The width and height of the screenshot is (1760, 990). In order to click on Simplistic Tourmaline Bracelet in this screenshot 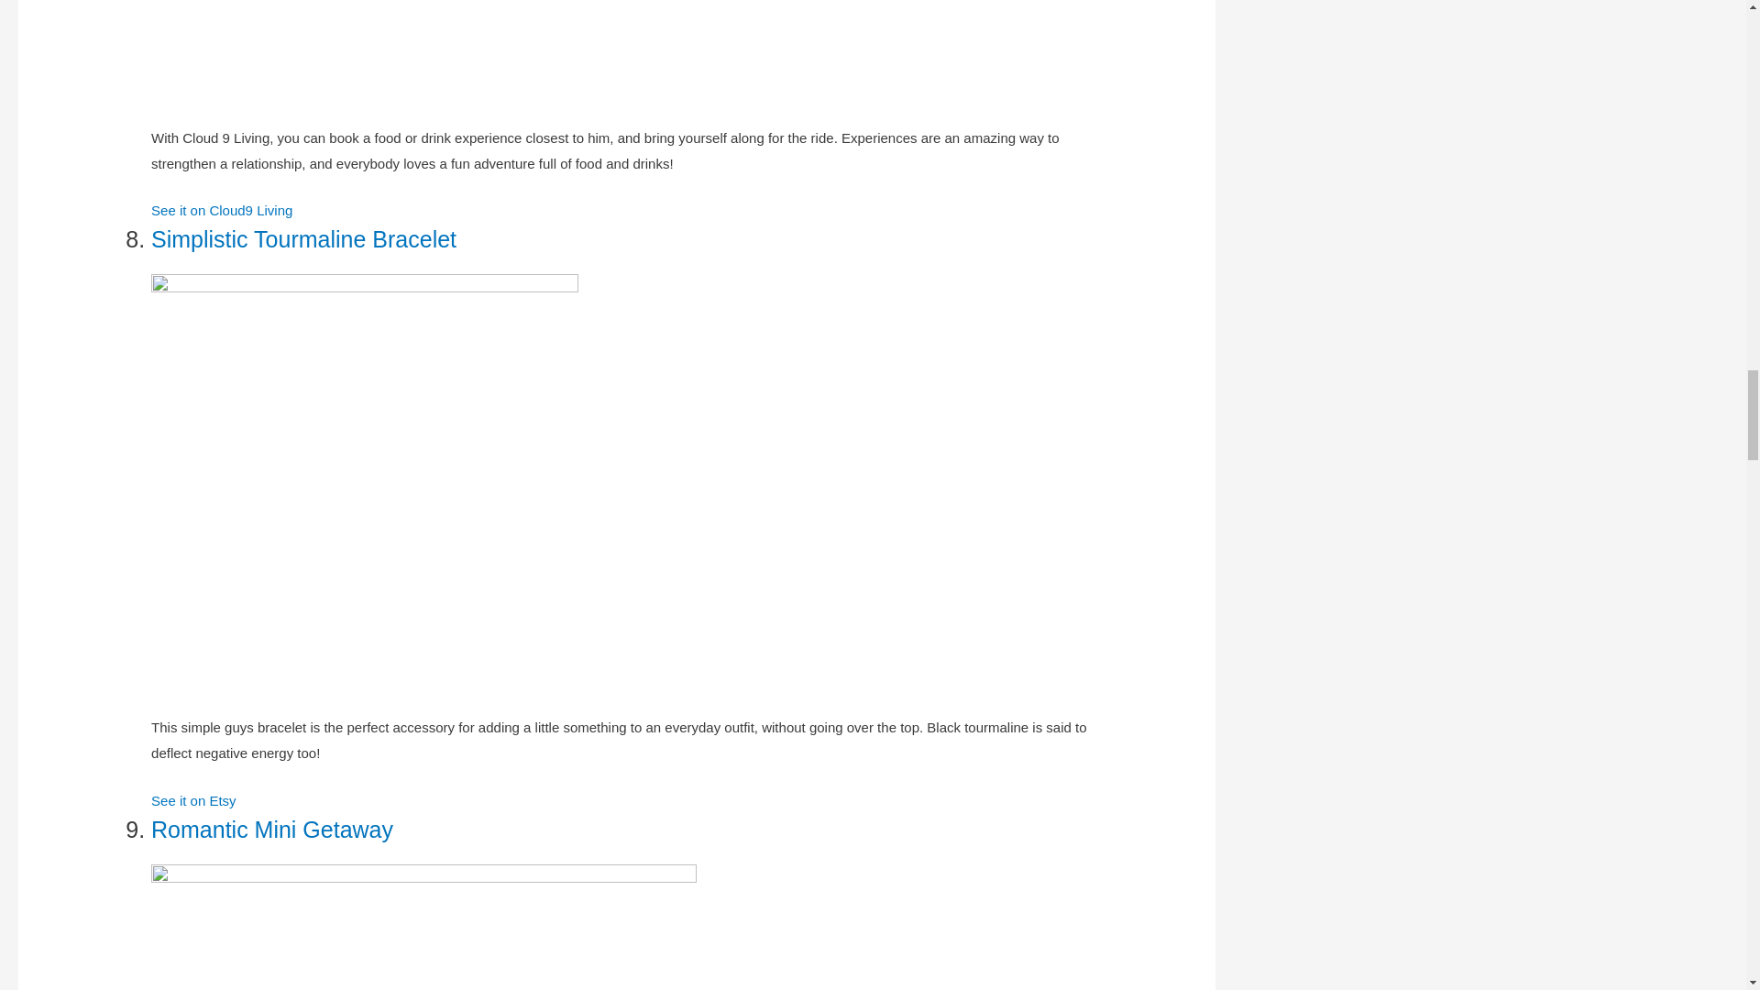, I will do `click(303, 239)`.